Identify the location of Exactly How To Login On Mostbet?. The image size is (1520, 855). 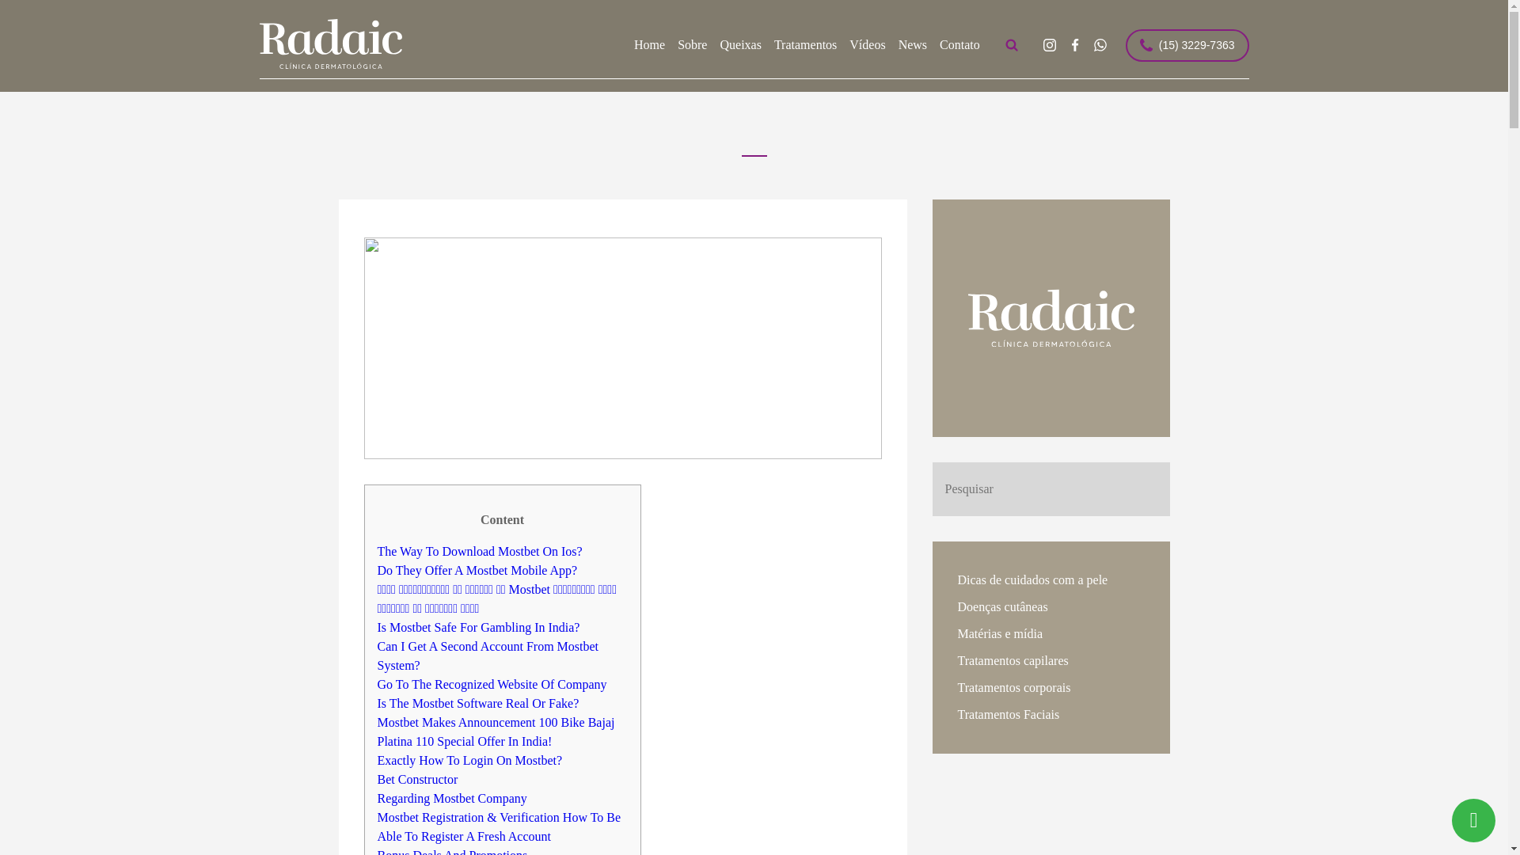
(469, 760).